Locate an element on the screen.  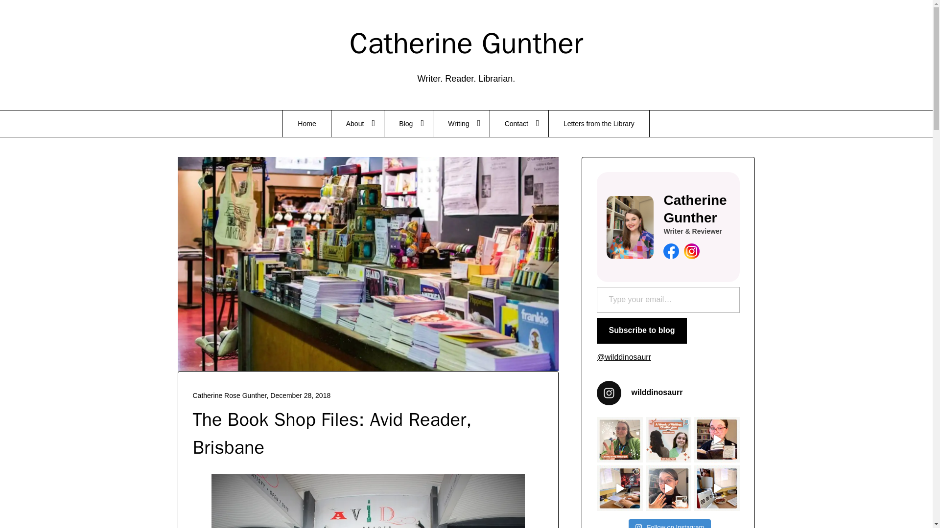
Letters from the Library is located at coordinates (599, 123).